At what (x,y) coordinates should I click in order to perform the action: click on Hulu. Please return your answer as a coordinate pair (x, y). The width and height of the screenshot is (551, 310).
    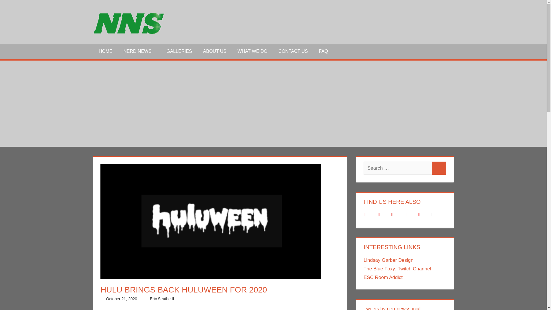
    Looking at the image, I should click on (243, 299).